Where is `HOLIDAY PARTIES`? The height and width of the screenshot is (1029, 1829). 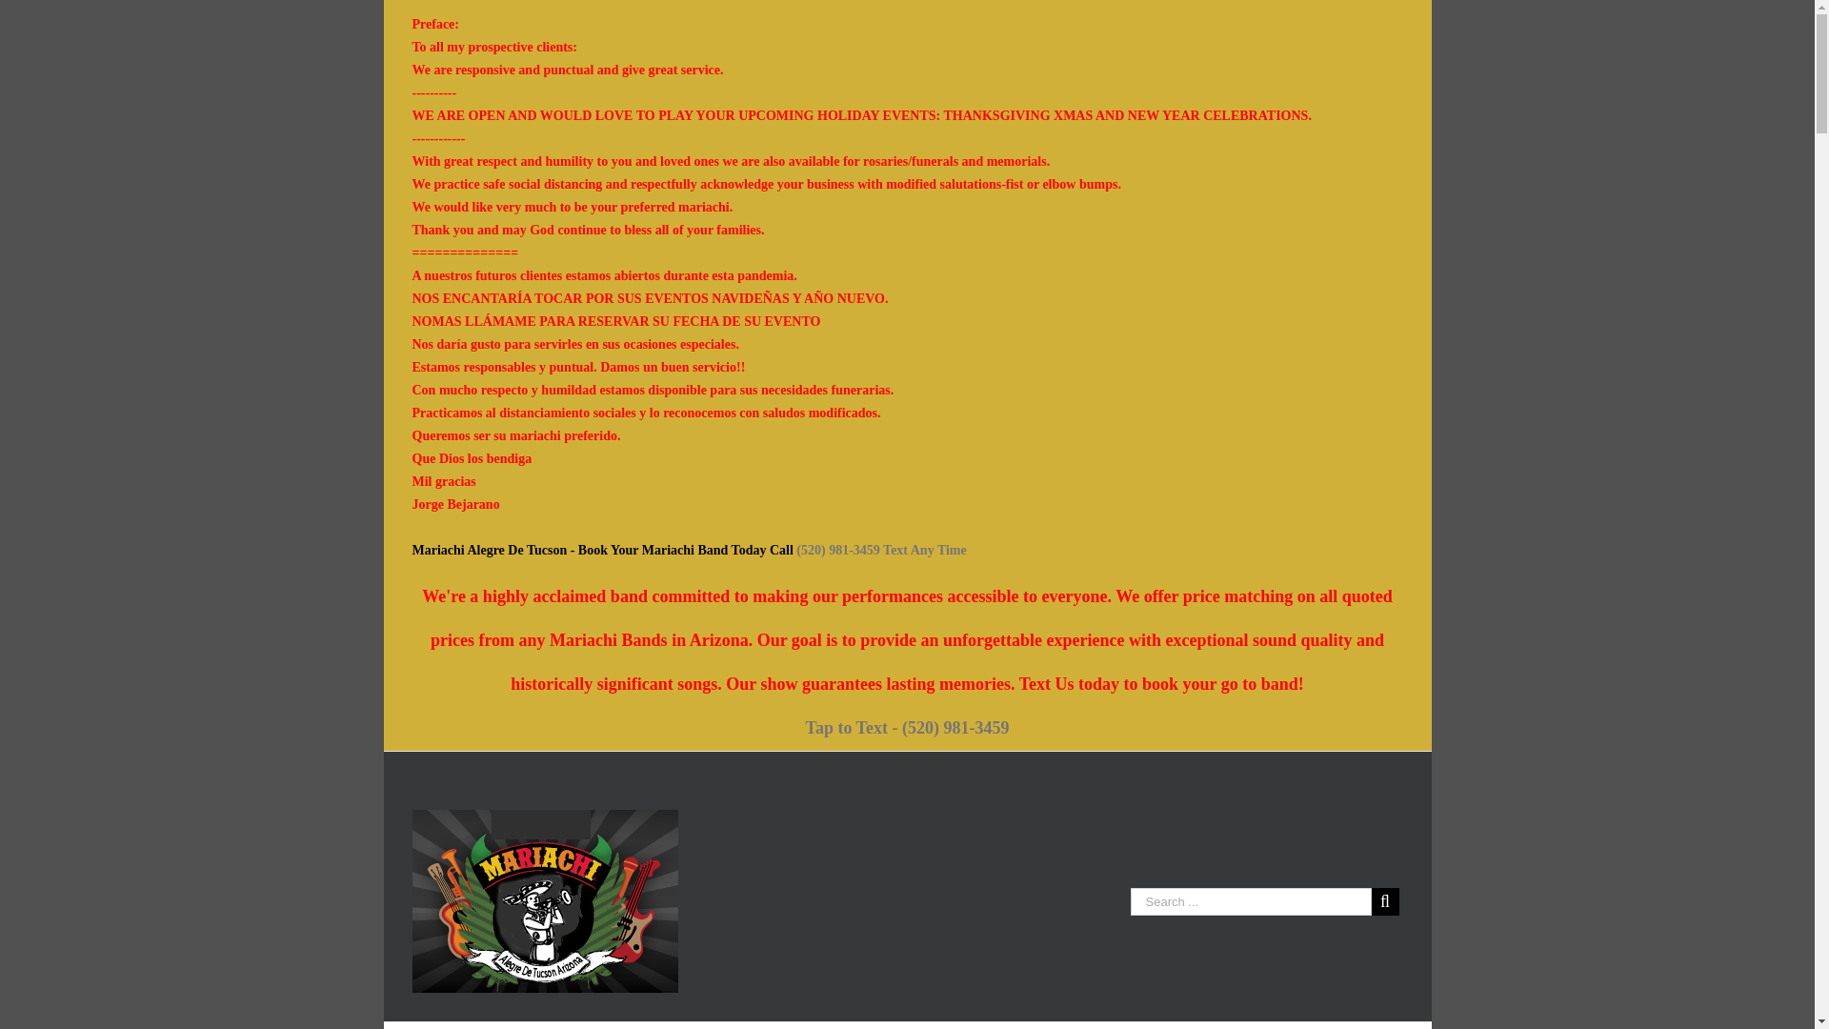
HOLIDAY PARTIES is located at coordinates (802, 1025).